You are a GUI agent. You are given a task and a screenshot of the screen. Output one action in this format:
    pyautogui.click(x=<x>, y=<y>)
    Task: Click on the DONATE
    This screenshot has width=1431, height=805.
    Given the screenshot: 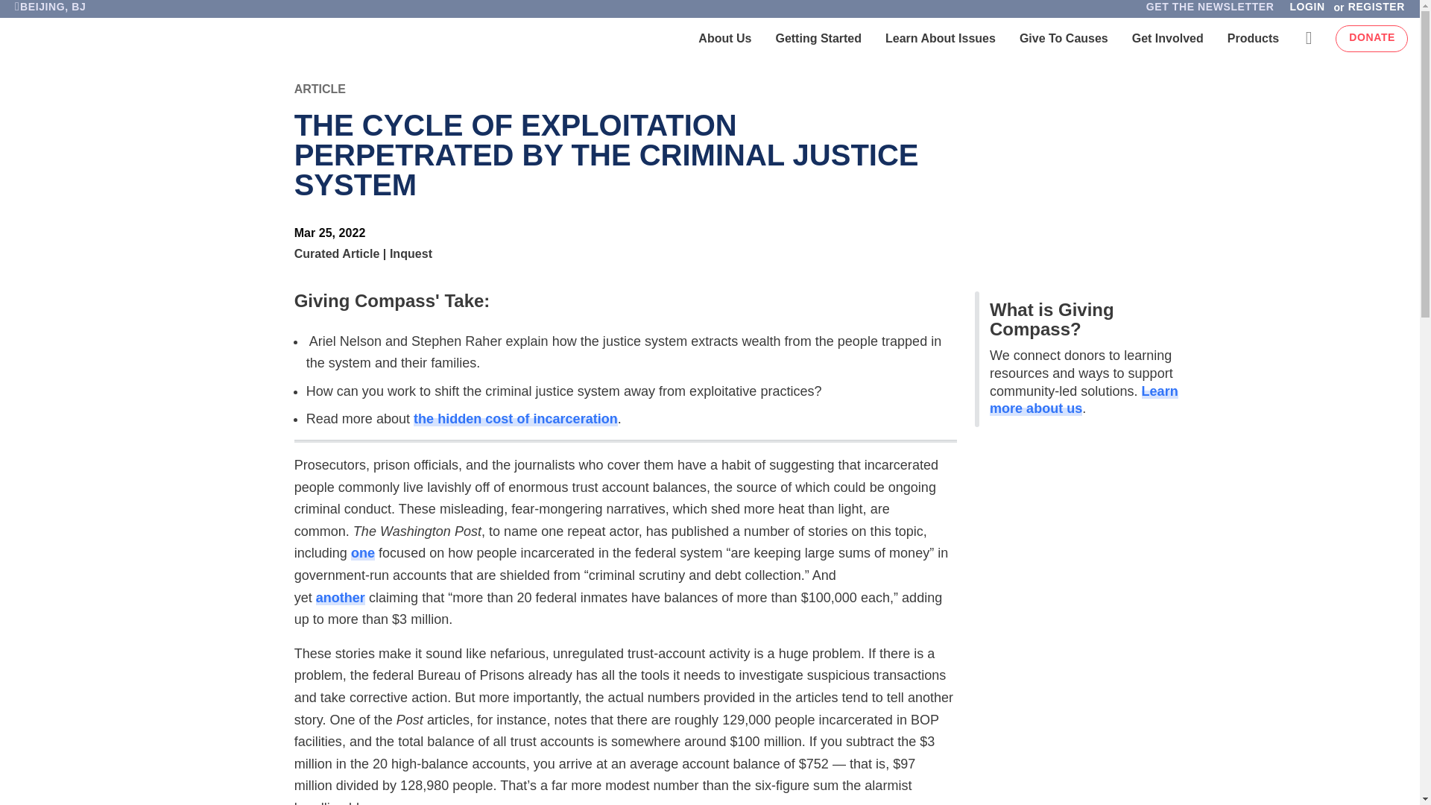 What is the action you would take?
    pyautogui.click(x=1371, y=39)
    